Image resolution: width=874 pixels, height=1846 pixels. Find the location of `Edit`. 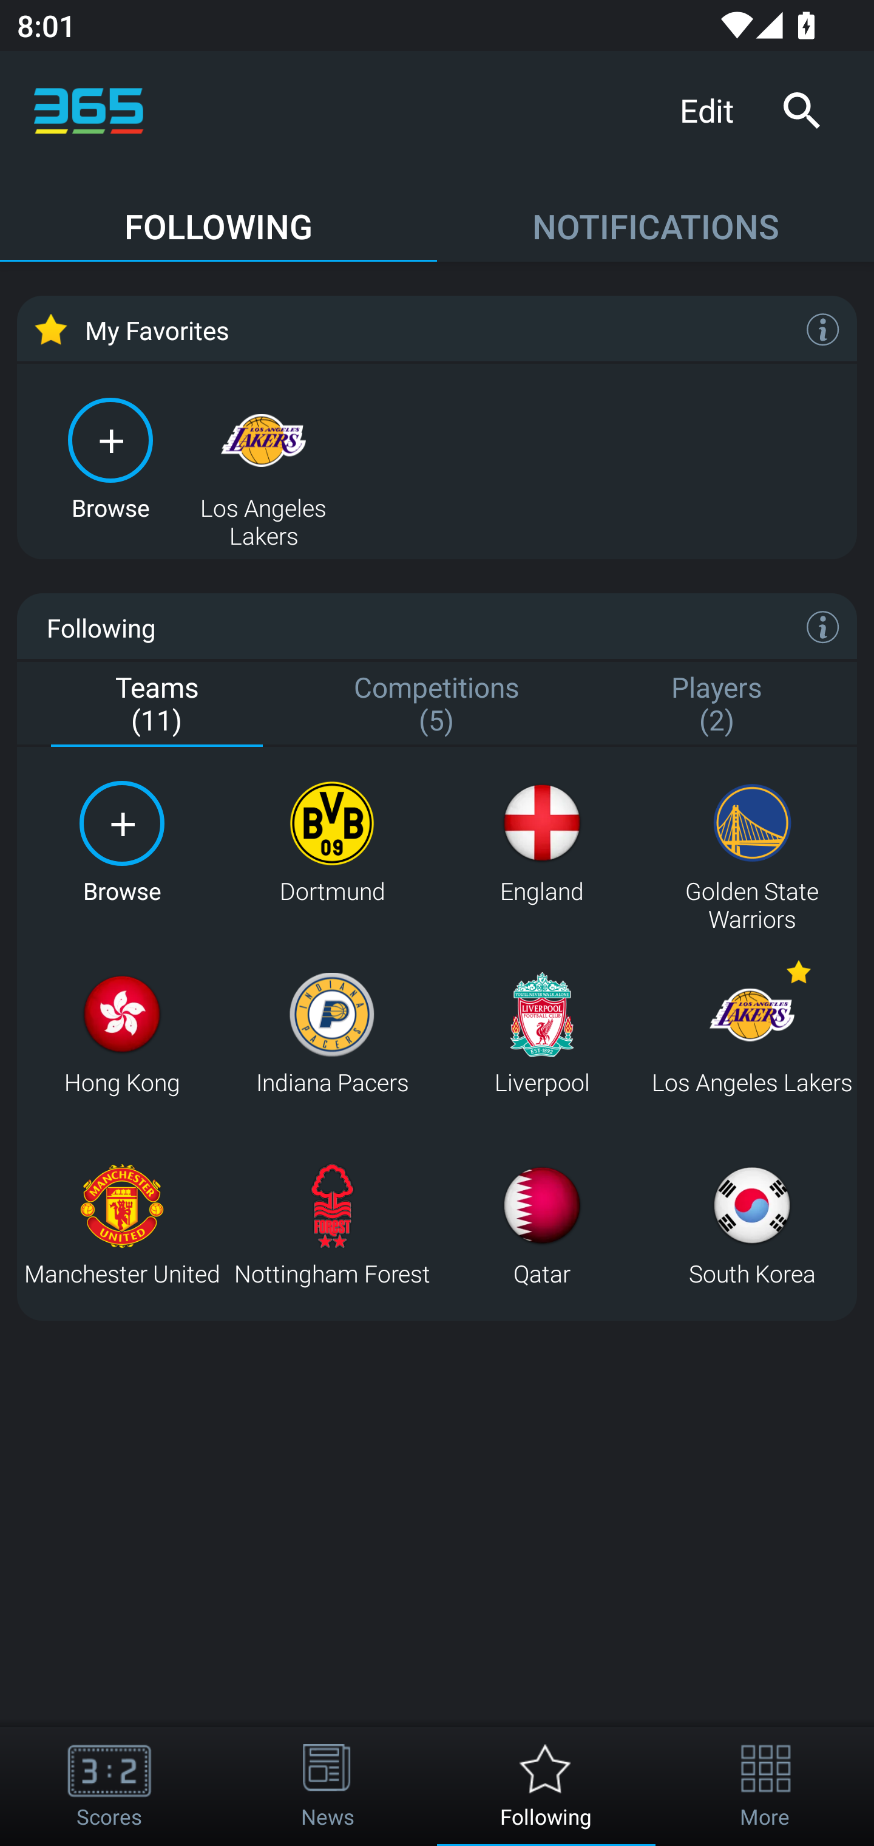

Edit is located at coordinates (715, 109).